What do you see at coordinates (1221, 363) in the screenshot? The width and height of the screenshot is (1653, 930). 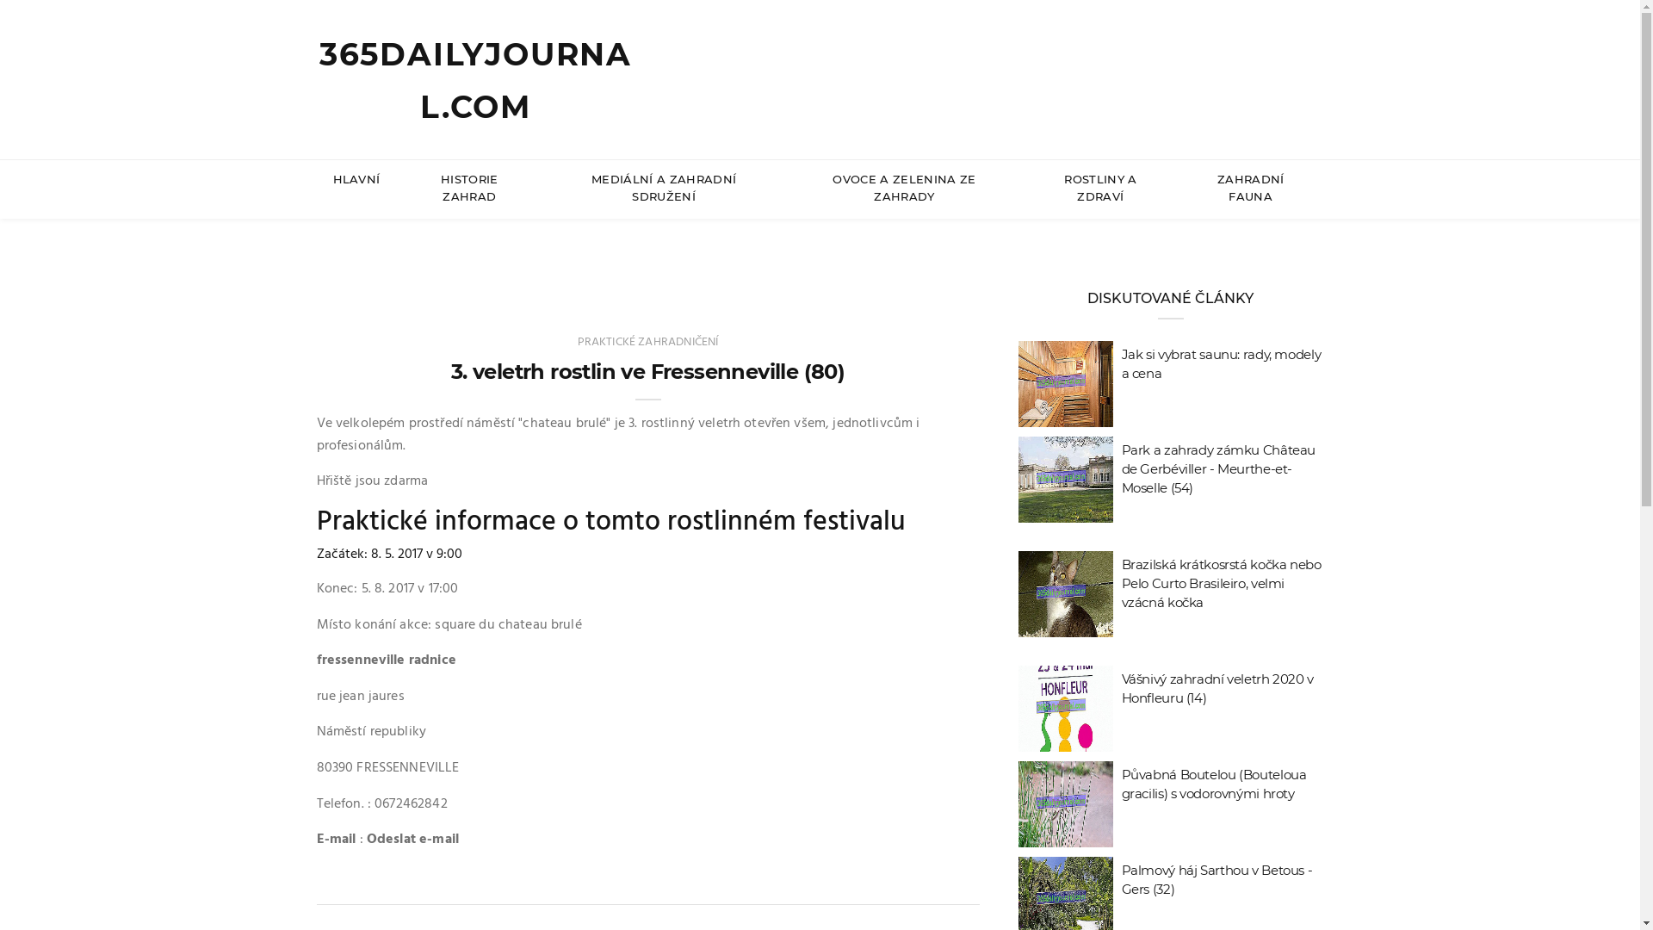 I see `Jak si vybrat saunu: rady, modely a cena` at bounding box center [1221, 363].